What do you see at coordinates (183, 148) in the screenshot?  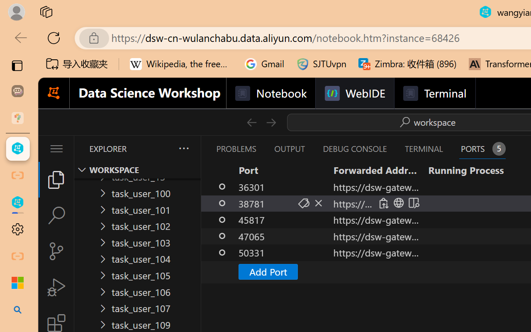 I see `Views and More Actions...` at bounding box center [183, 148].